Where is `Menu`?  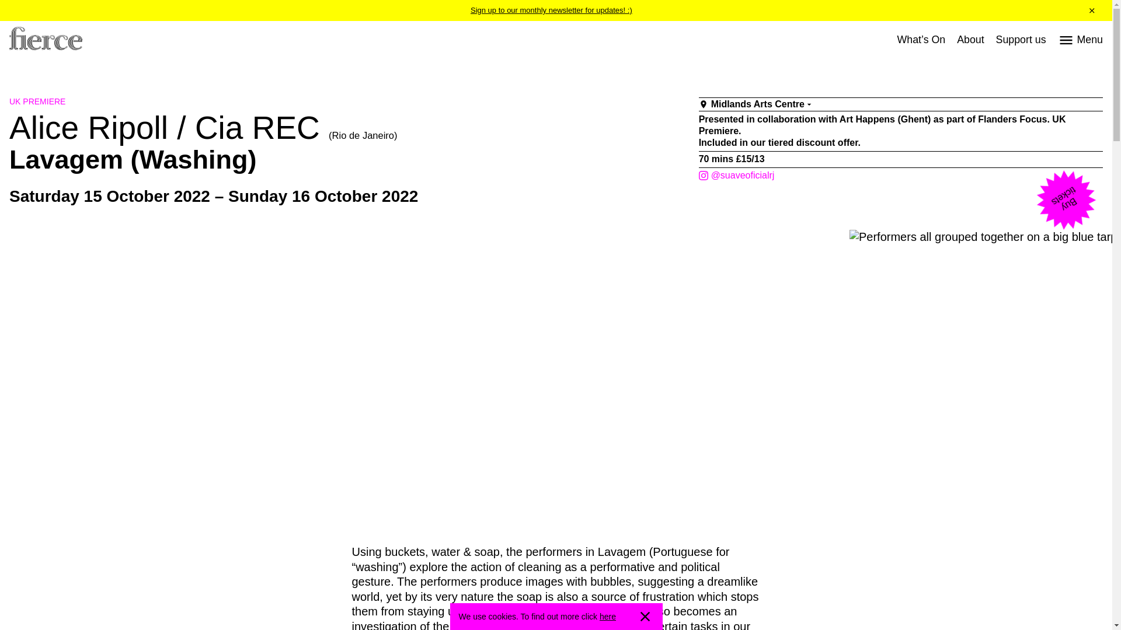 Menu is located at coordinates (1080, 40).